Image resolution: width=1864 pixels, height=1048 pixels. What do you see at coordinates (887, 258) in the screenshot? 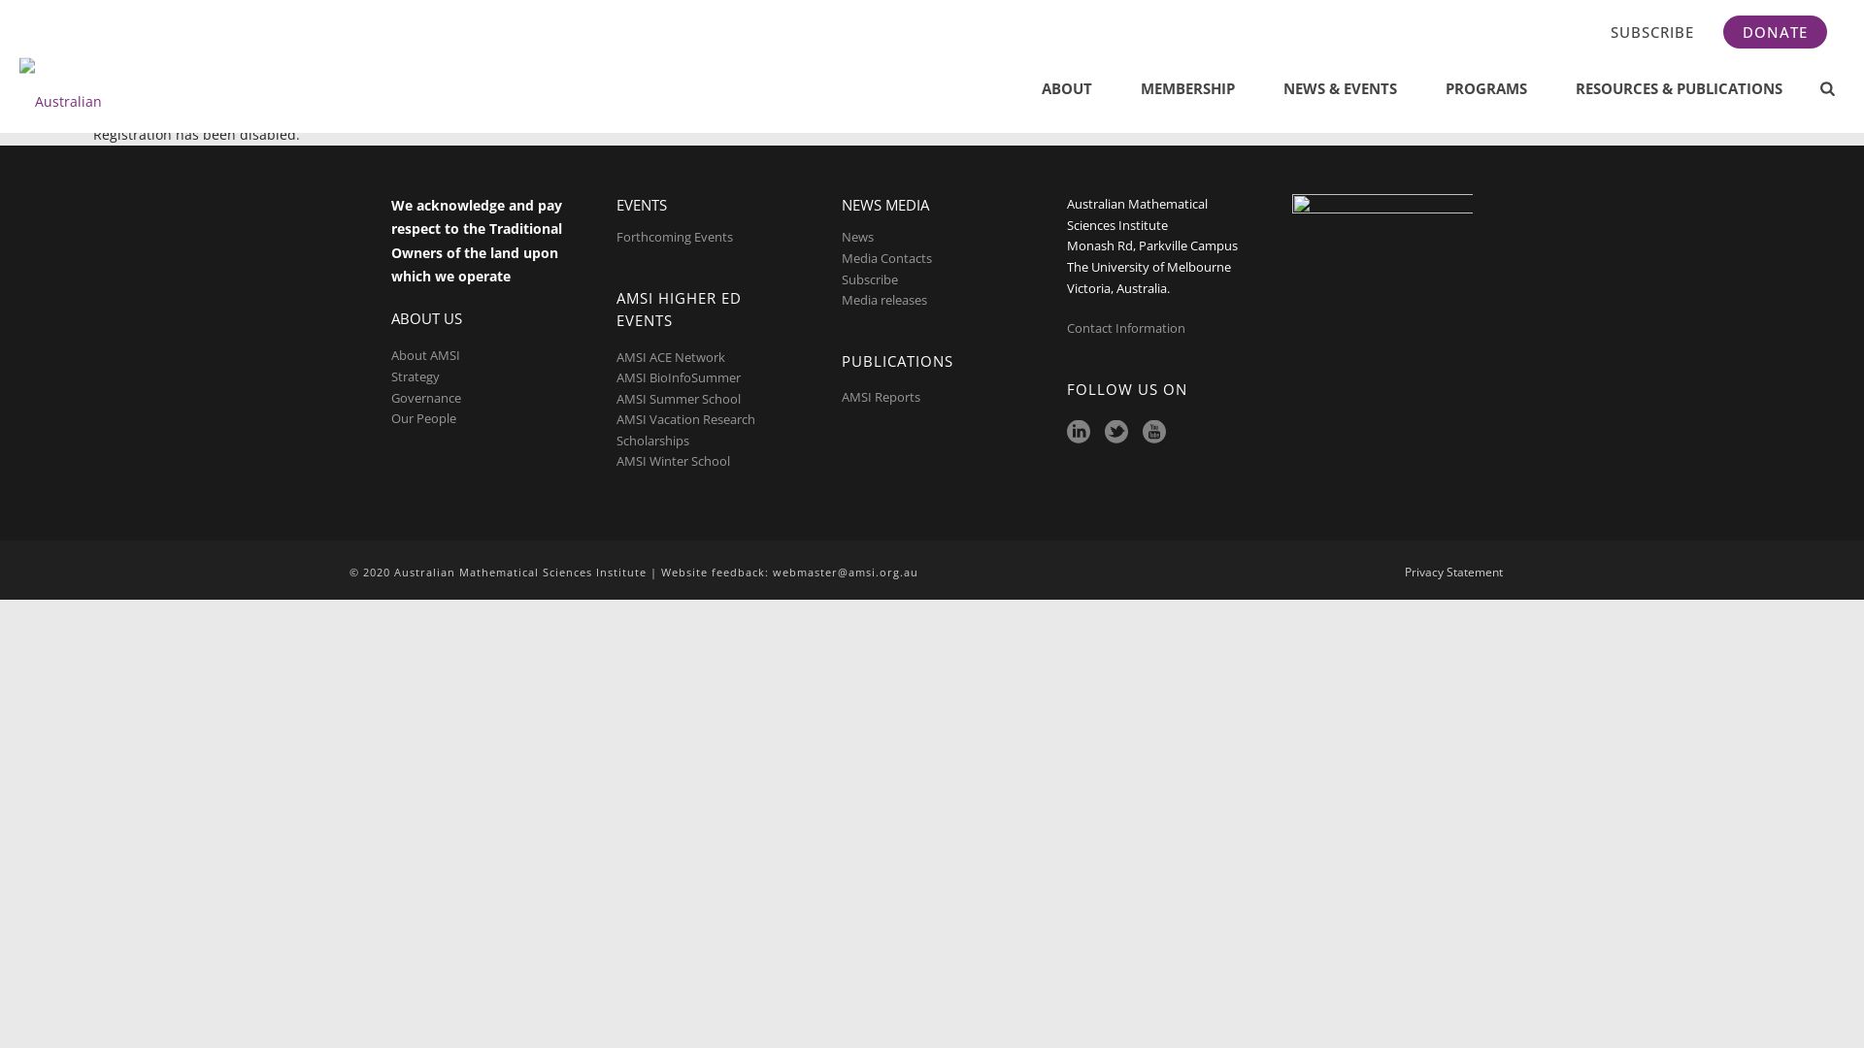
I see `Media Contacts` at bounding box center [887, 258].